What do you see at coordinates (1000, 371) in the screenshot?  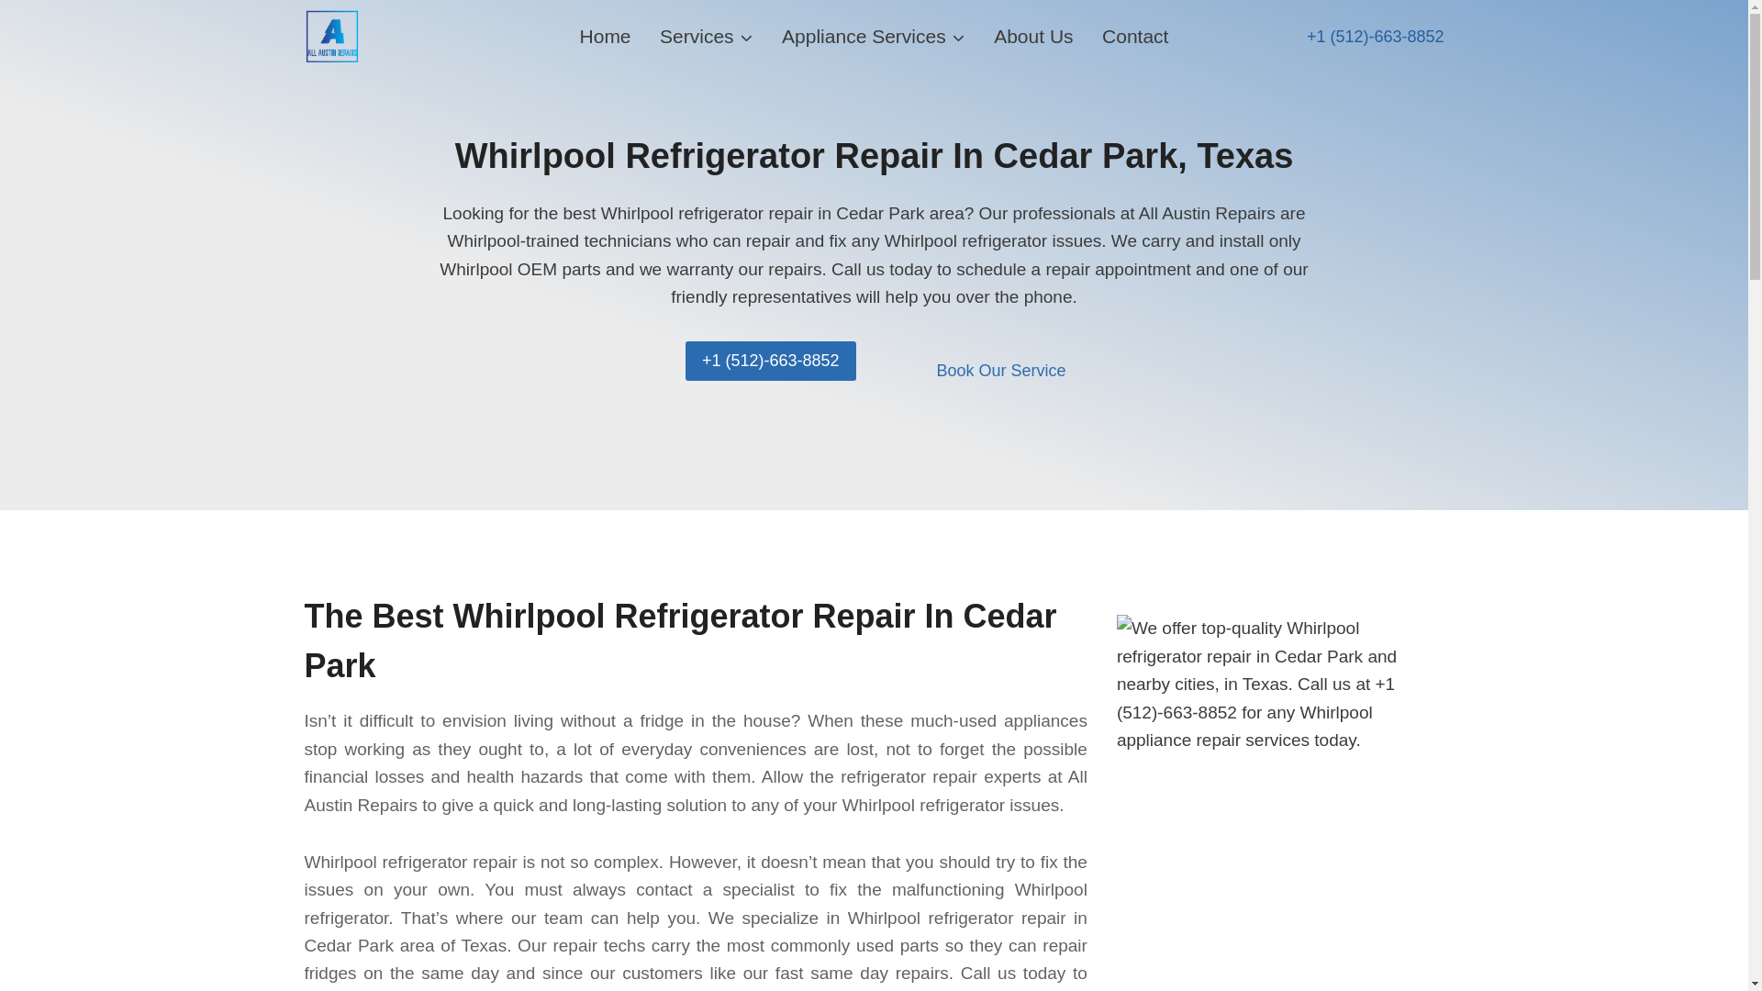 I see `Book Our Service` at bounding box center [1000, 371].